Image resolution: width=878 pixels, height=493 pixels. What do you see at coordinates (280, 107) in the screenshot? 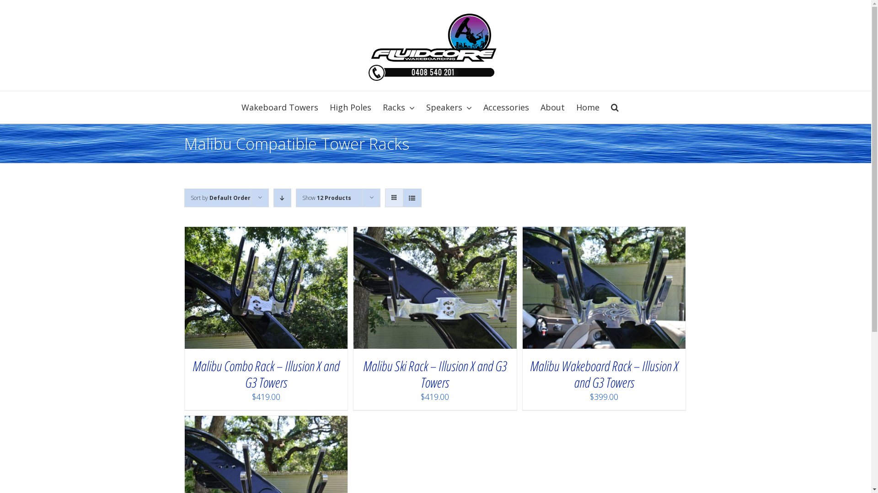
I see `Wakeboard Towers` at bounding box center [280, 107].